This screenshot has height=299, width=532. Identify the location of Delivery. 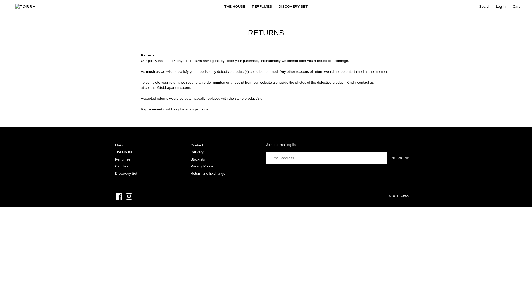
(197, 152).